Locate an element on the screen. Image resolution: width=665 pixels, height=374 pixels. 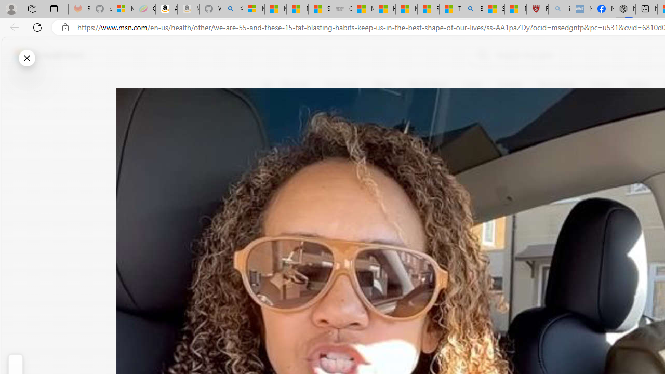
Politics is located at coordinates (638, 84).